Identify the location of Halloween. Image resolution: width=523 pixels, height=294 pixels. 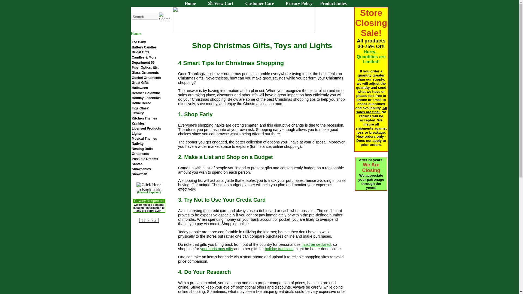
(140, 88).